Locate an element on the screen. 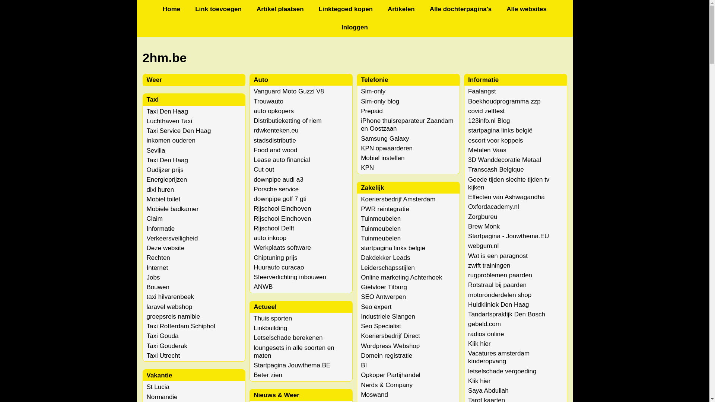 The height and width of the screenshot is (402, 715). letselschade vergoeding is located at coordinates (502, 371).